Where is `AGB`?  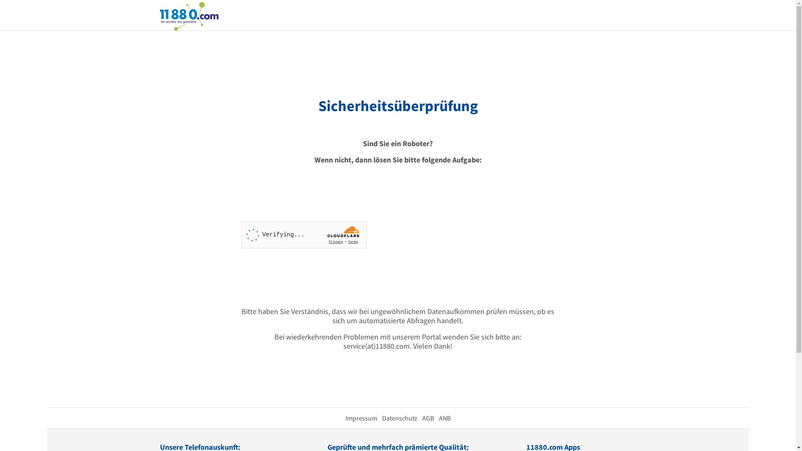
AGB is located at coordinates (428, 418).